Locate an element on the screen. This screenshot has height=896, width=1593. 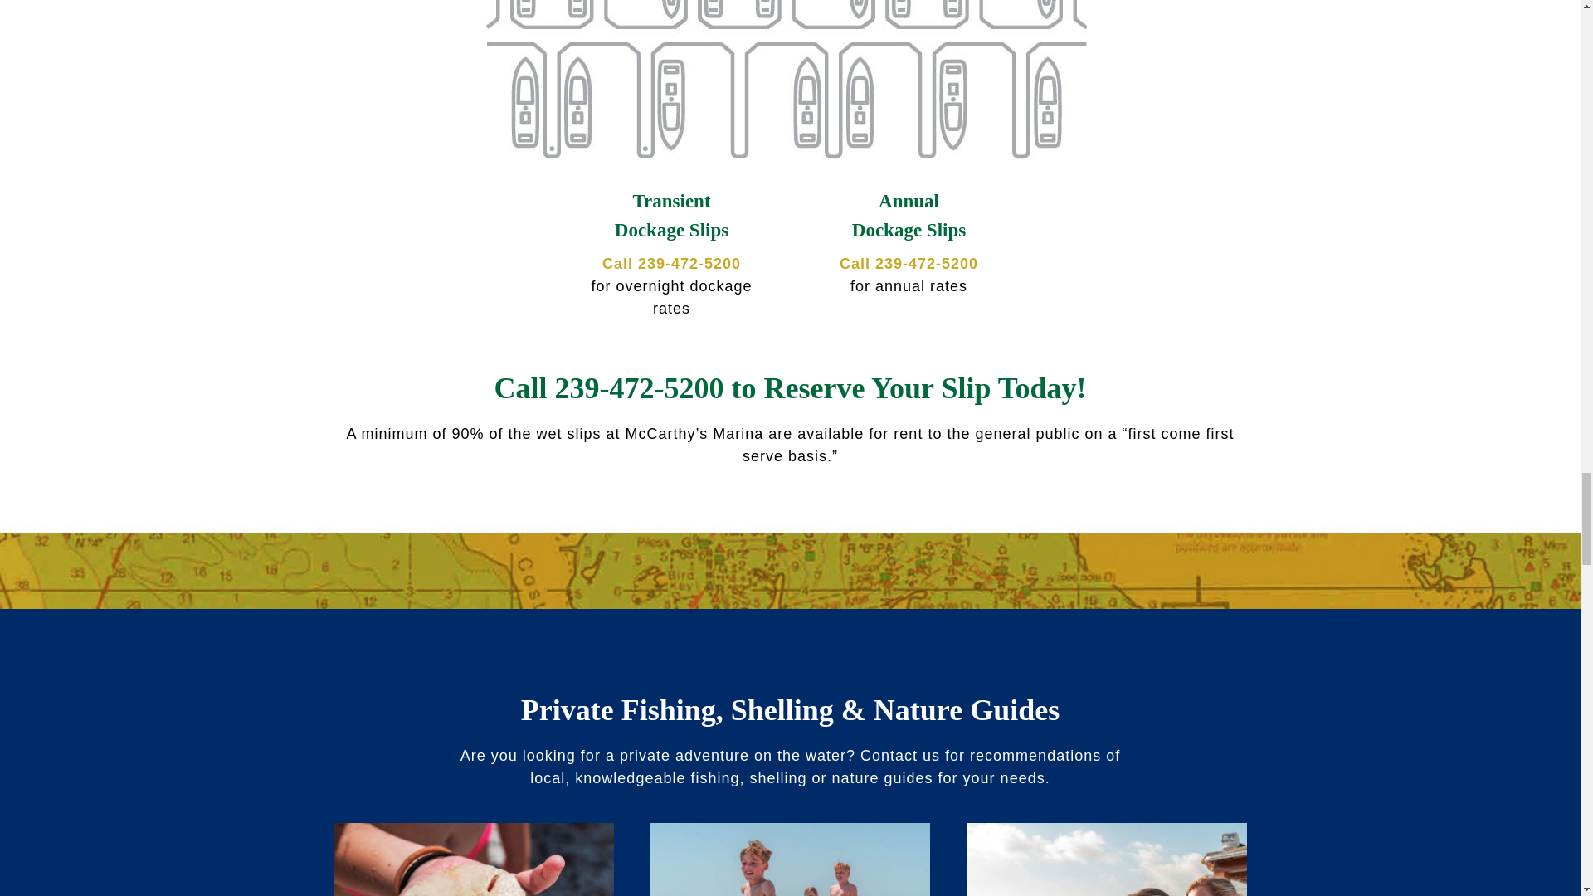
sand-dollar-in-hand is located at coordinates (473, 859).